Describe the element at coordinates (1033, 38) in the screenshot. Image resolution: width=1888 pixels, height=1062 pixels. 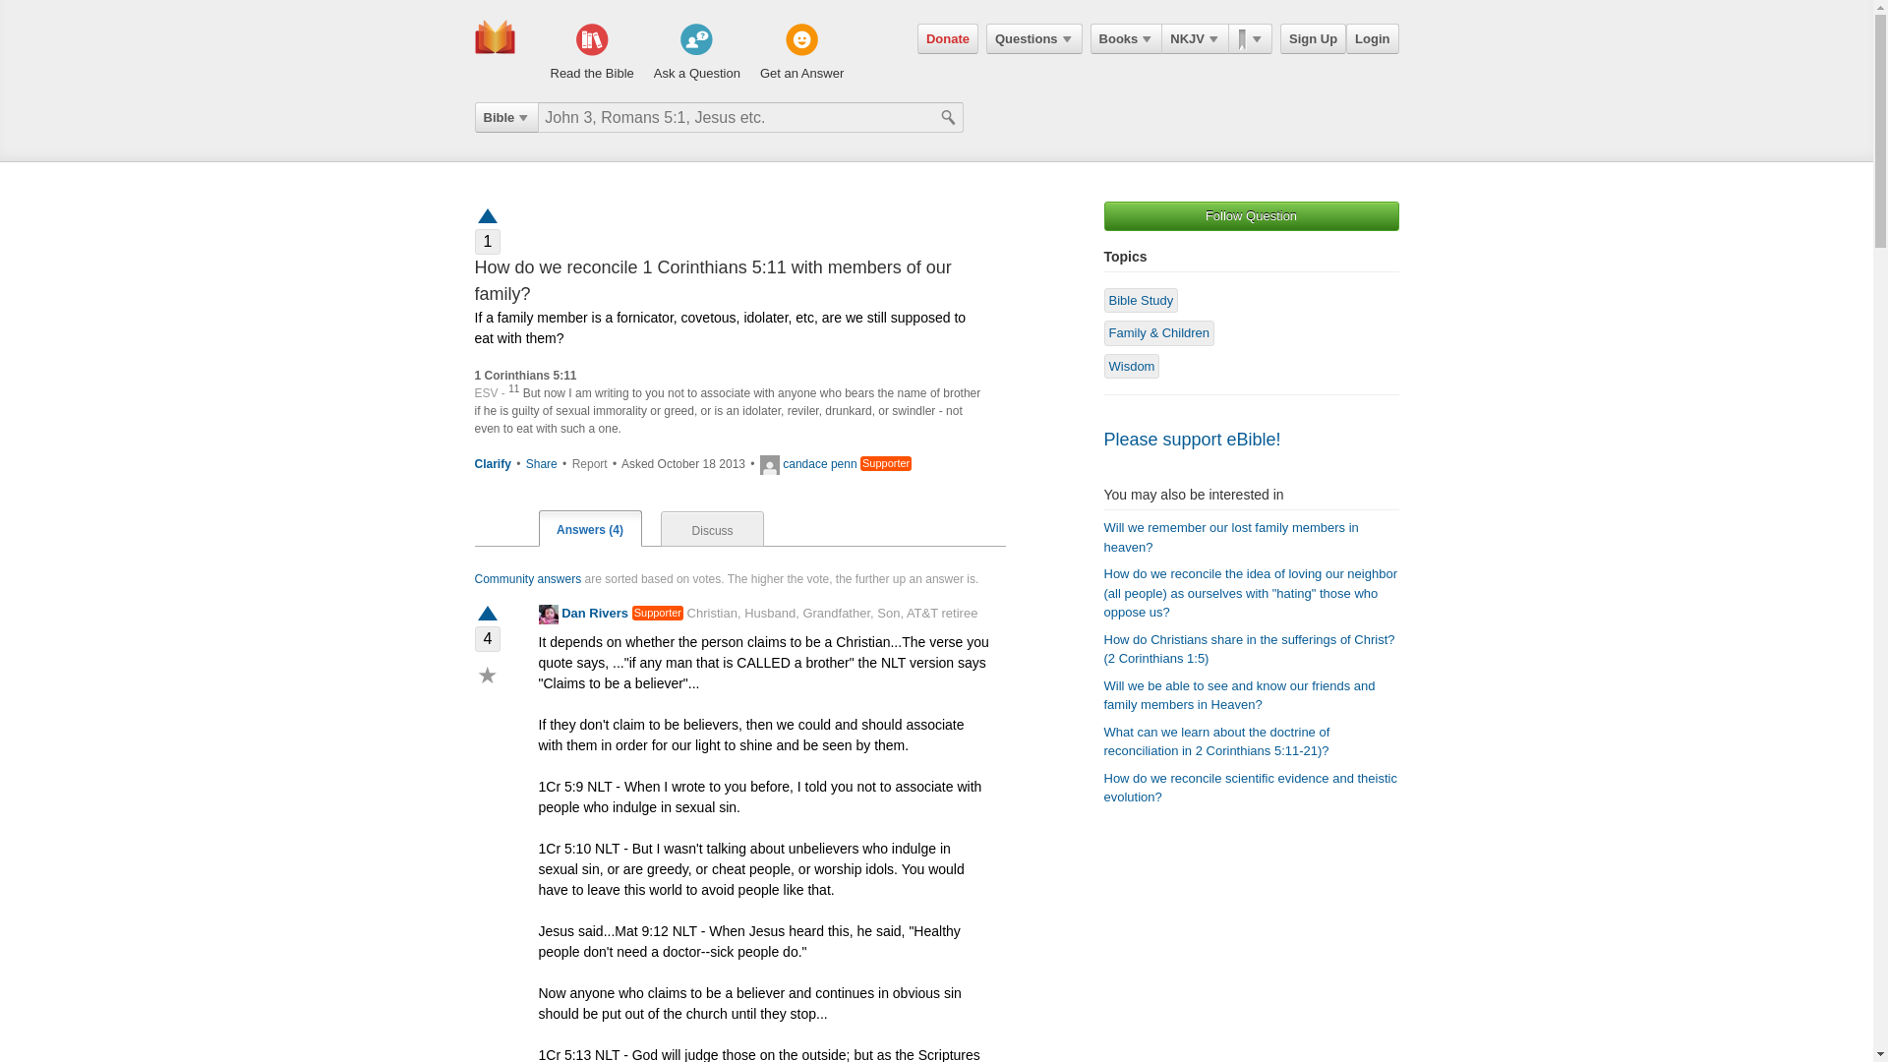
I see `Questions` at that location.